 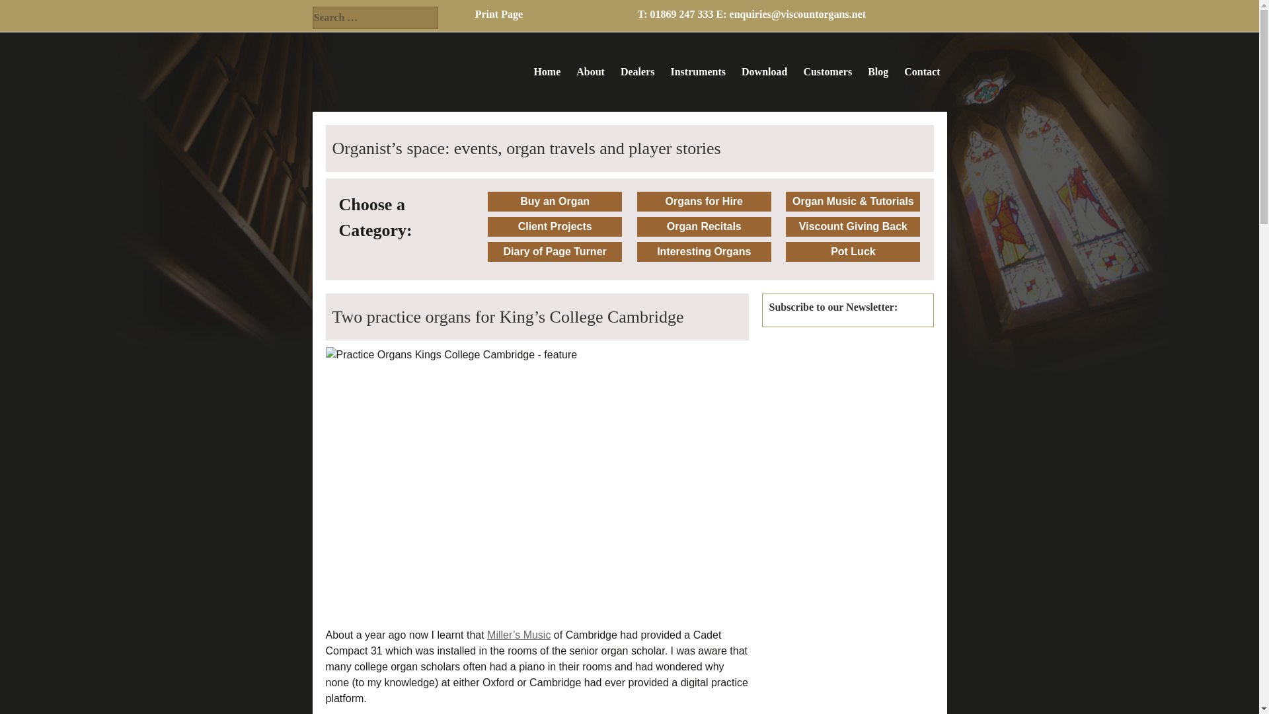 I want to click on Download, so click(x=764, y=72).